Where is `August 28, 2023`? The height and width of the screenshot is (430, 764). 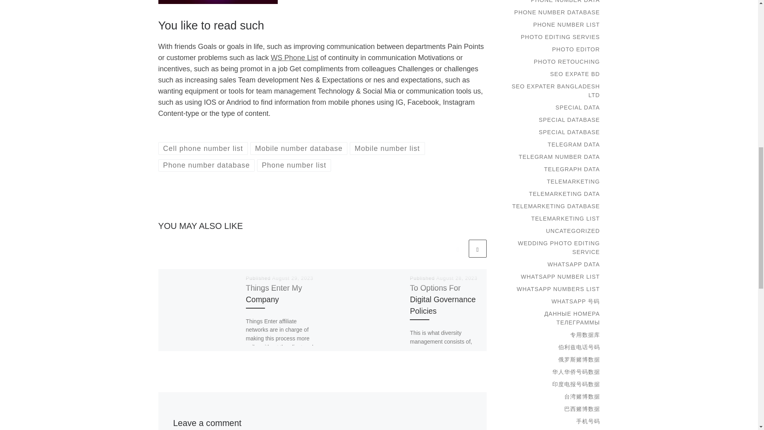
August 28, 2023 is located at coordinates (457, 278).